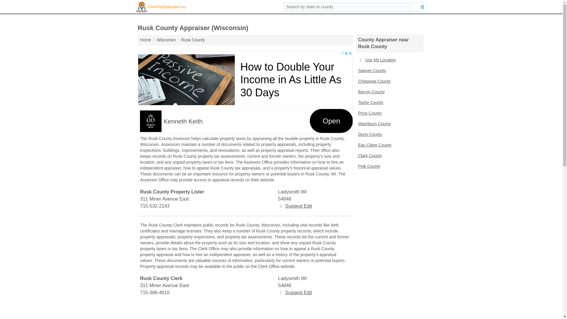 This screenshot has width=567, height=319. What do you see at coordinates (389, 92) in the screenshot?
I see `Barron County` at bounding box center [389, 92].